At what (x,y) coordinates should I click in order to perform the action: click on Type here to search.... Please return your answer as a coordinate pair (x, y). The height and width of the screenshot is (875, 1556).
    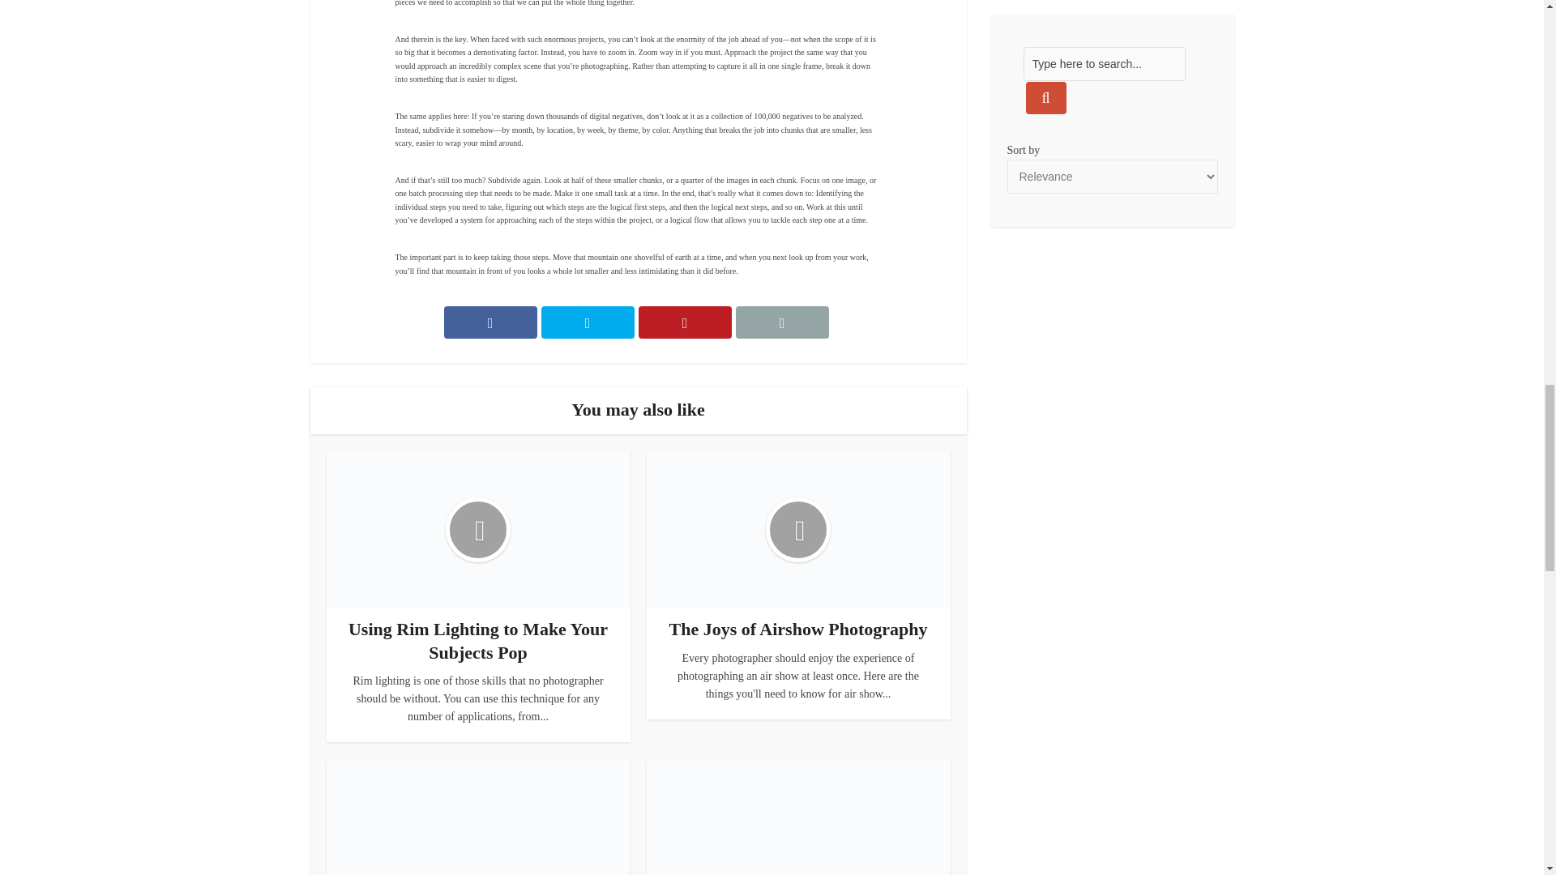
    Looking at the image, I should click on (1103, 64).